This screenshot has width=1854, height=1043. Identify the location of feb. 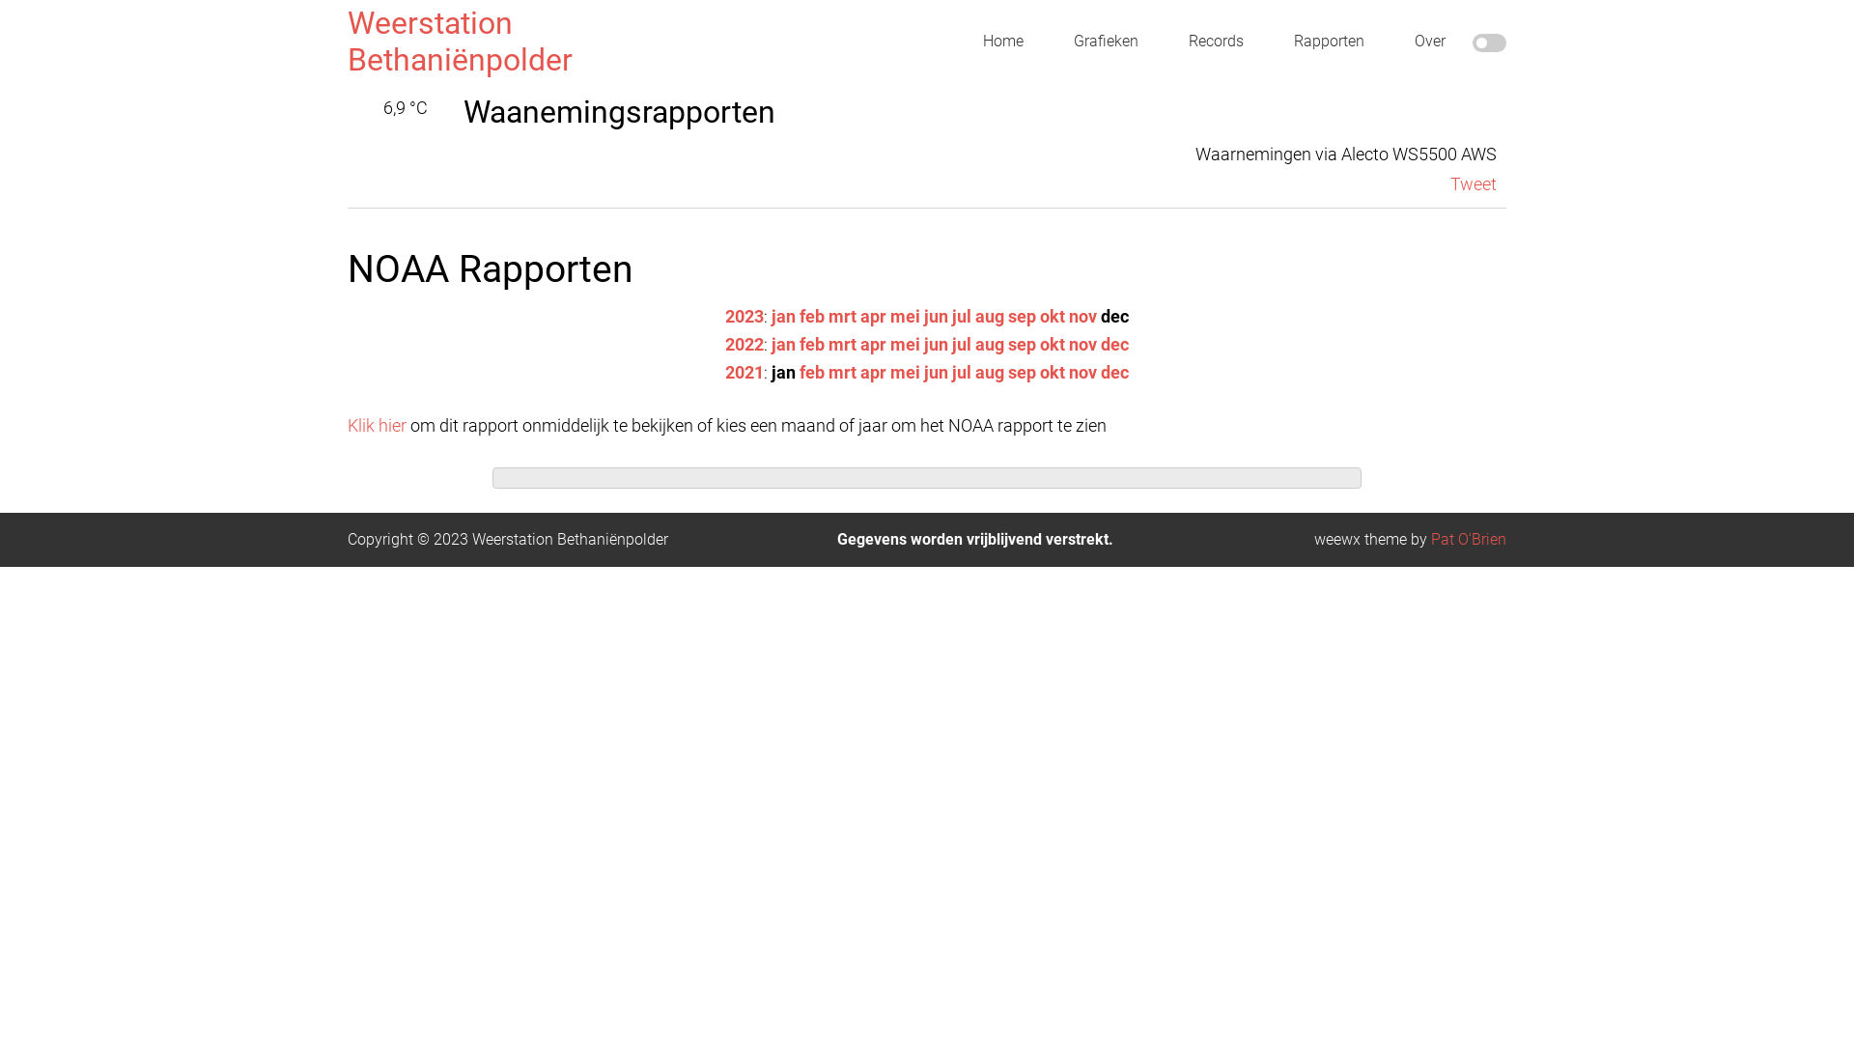
(812, 317).